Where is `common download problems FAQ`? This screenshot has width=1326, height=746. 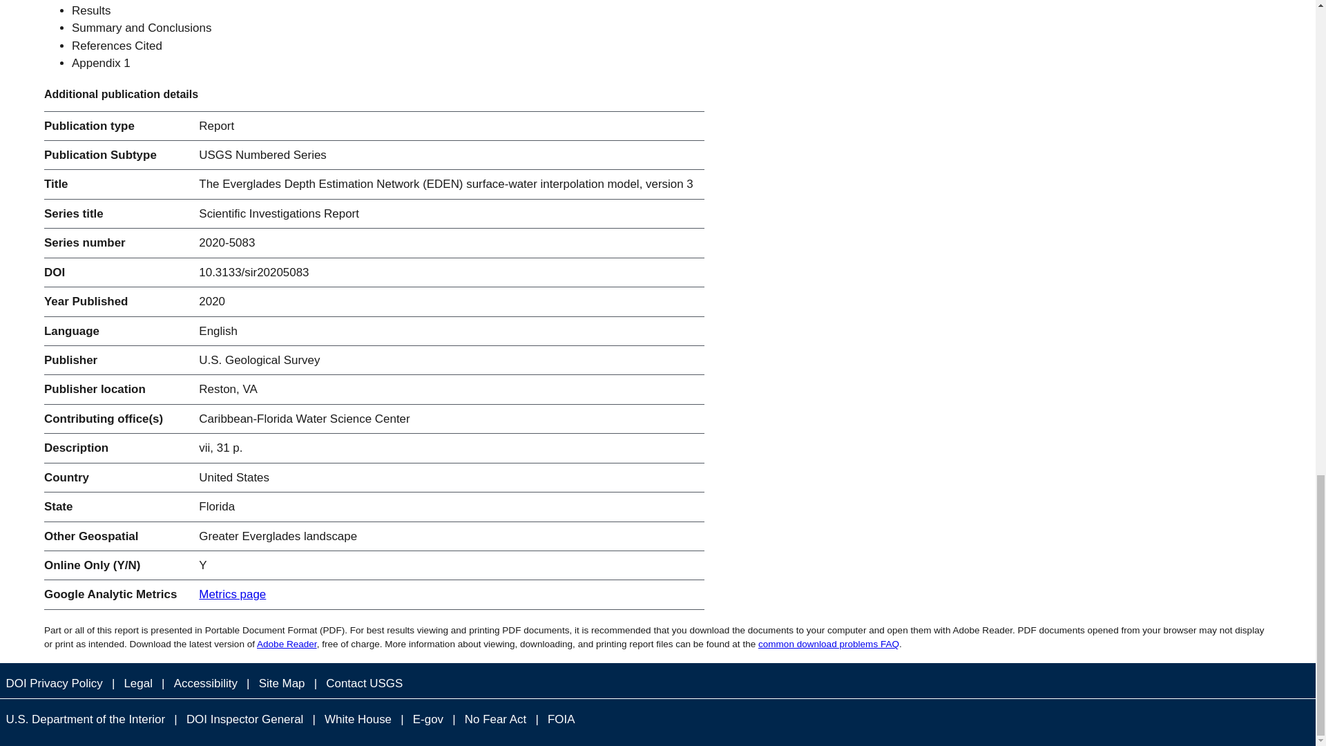
common download problems FAQ is located at coordinates (829, 644).